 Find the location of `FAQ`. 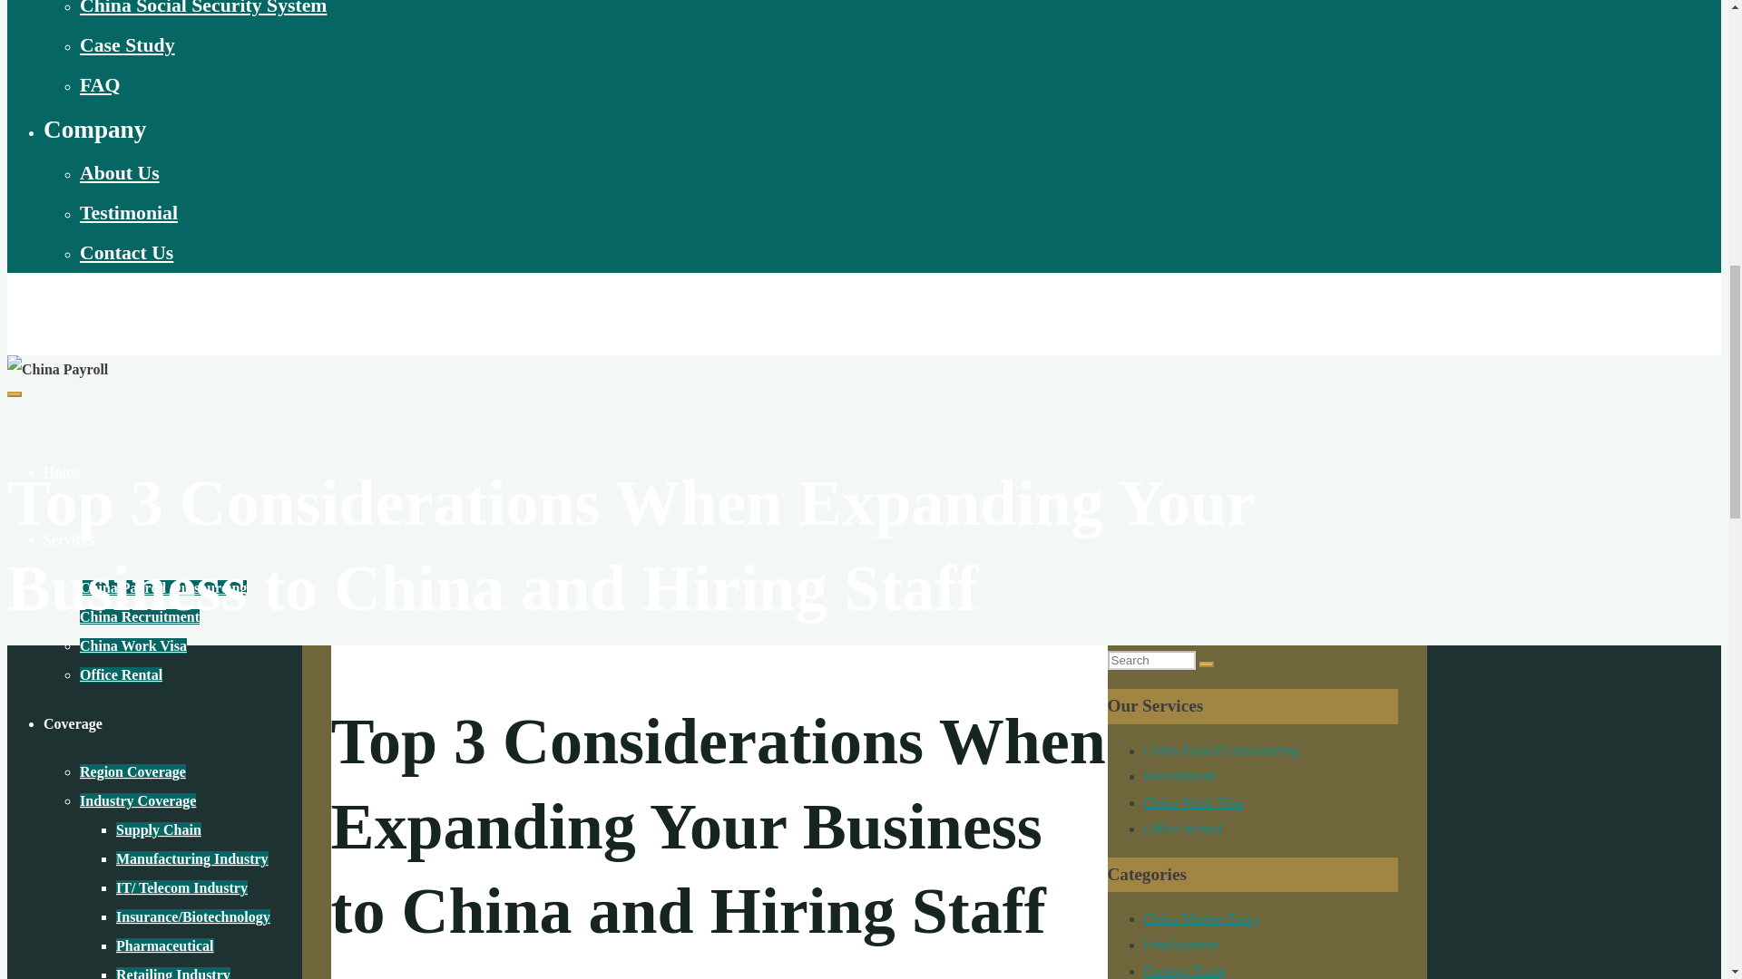

FAQ is located at coordinates (100, 85).